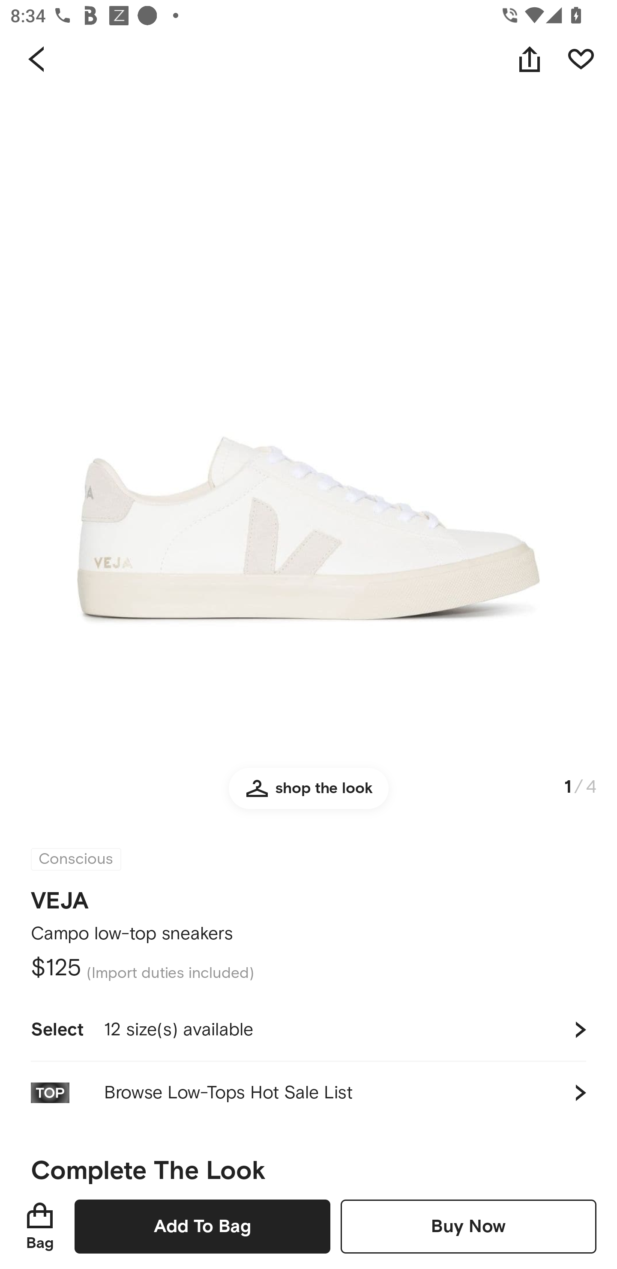  Describe the element at coordinates (60, 901) in the screenshot. I see `VEJA` at that location.